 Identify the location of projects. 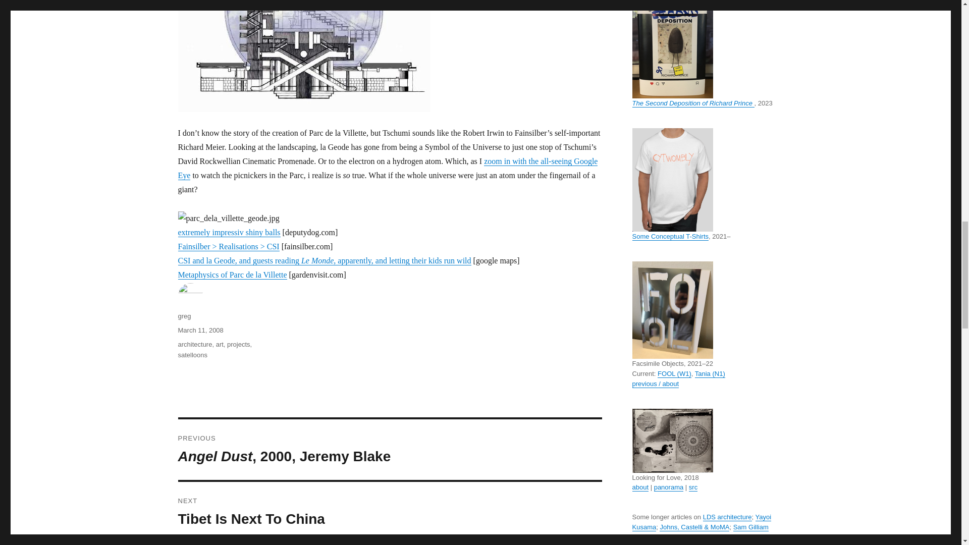
(238, 344).